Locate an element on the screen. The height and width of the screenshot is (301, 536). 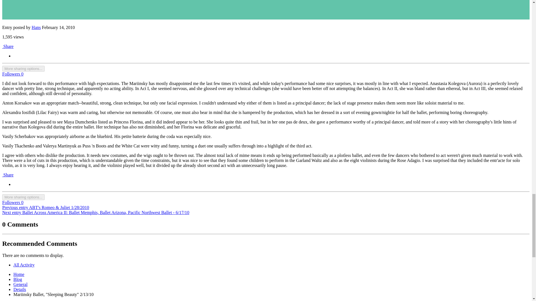
Sign in to follow this is located at coordinates (13, 74).